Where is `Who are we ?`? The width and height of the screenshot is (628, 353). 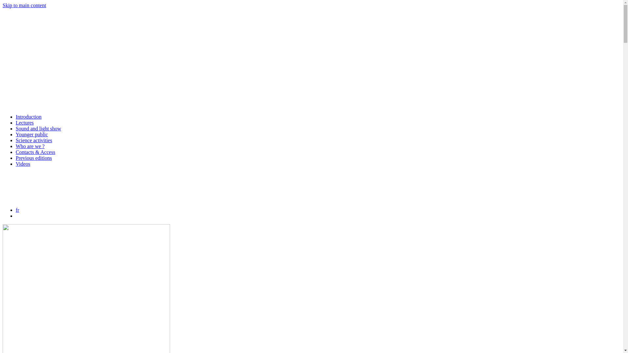
Who are we ? is located at coordinates (30, 146).